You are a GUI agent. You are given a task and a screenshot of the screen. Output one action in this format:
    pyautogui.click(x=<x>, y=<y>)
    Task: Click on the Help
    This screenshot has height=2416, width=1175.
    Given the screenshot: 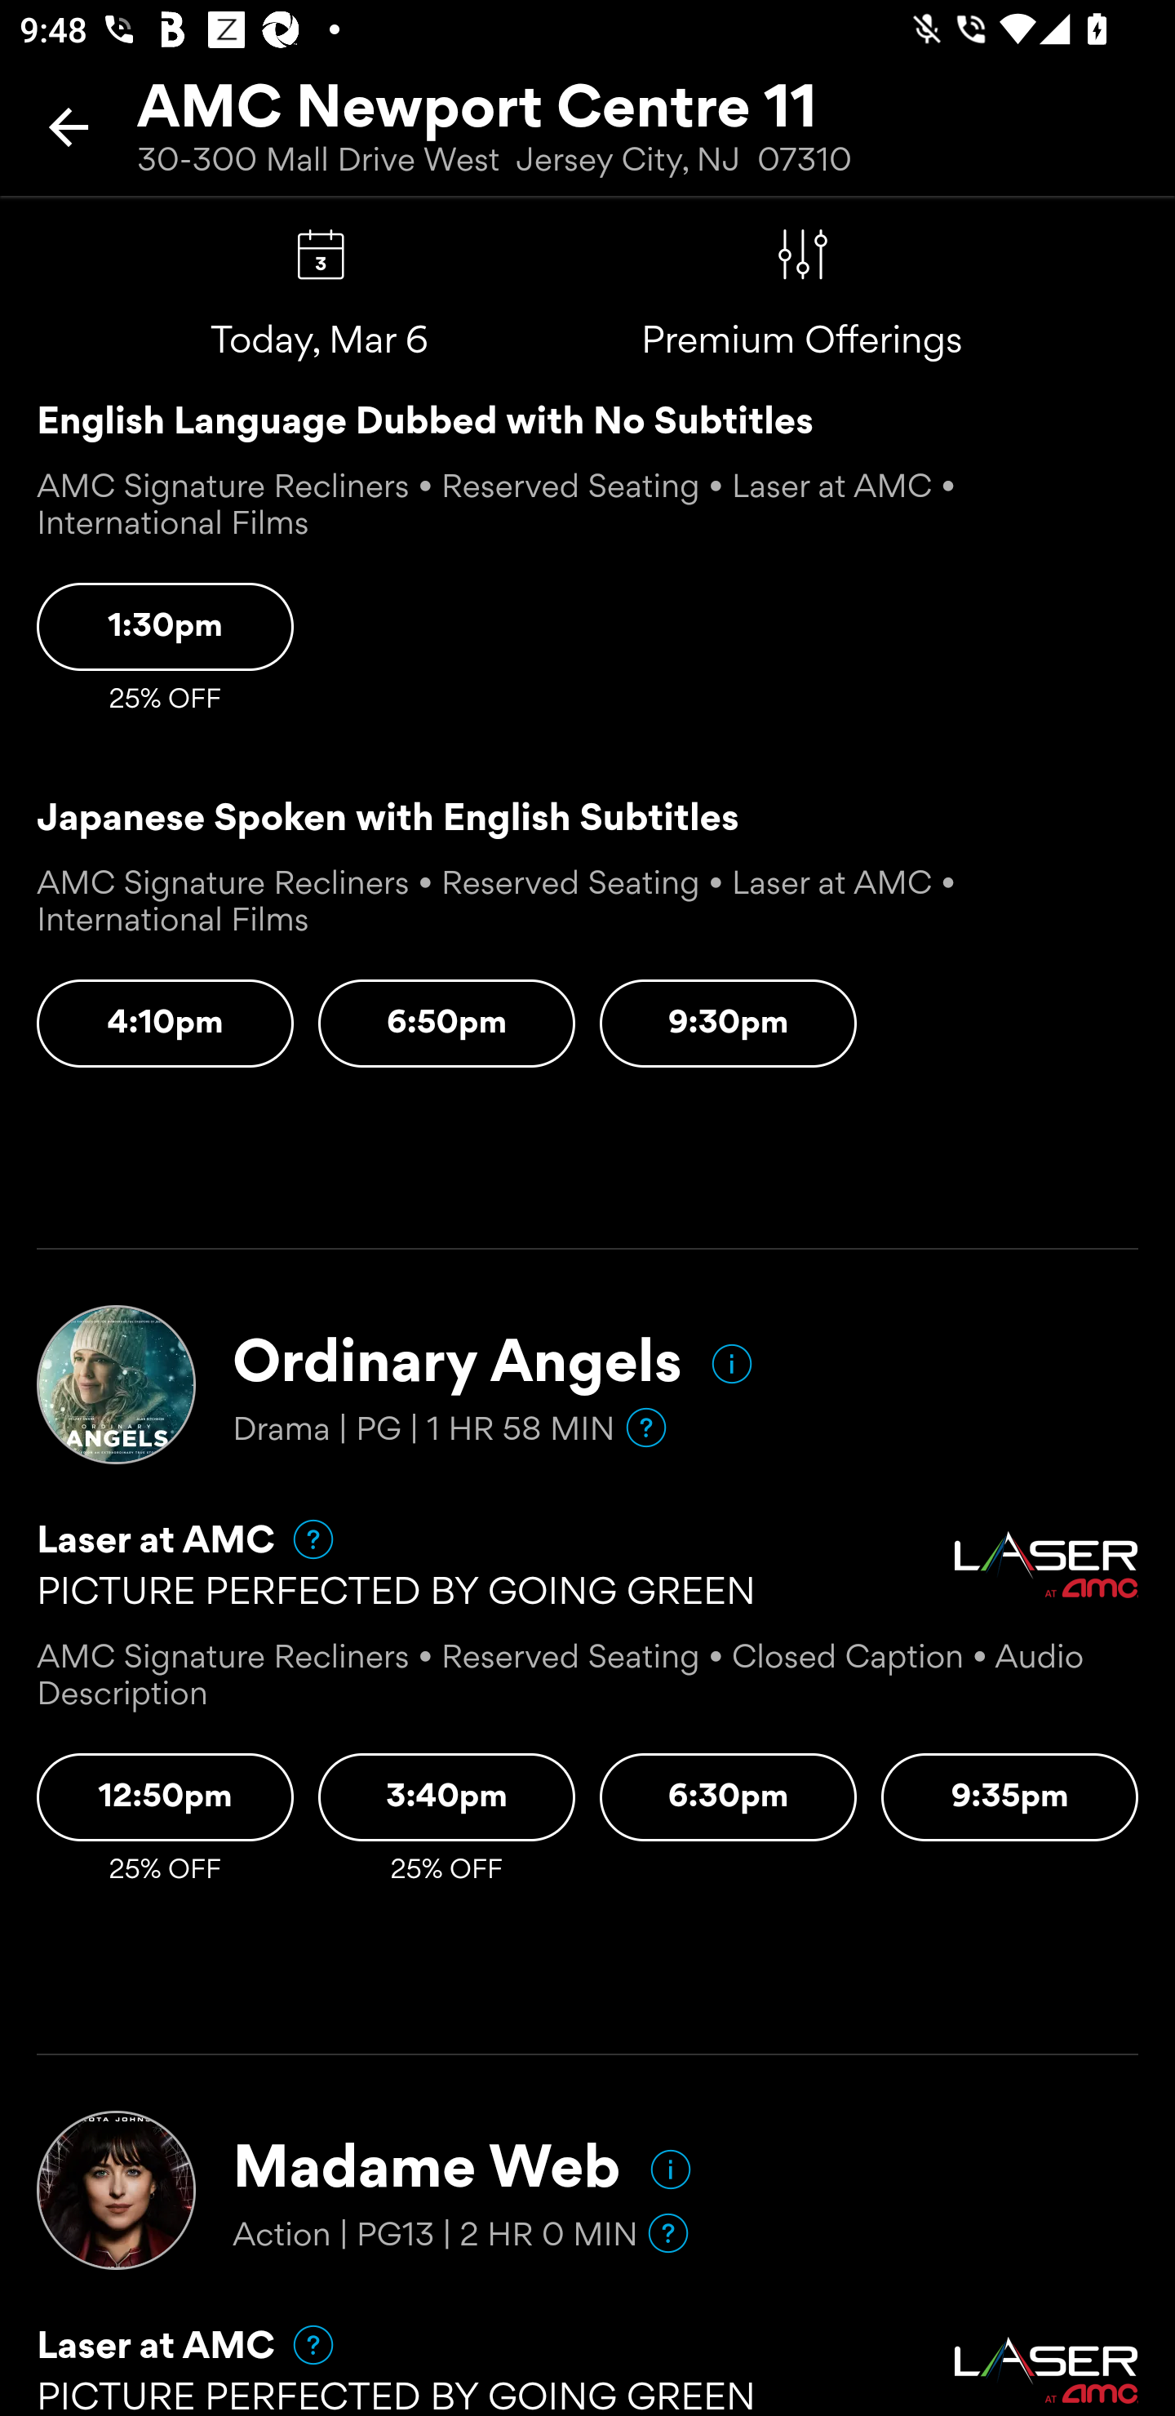 What is the action you would take?
    pyautogui.click(x=646, y=1427)
    